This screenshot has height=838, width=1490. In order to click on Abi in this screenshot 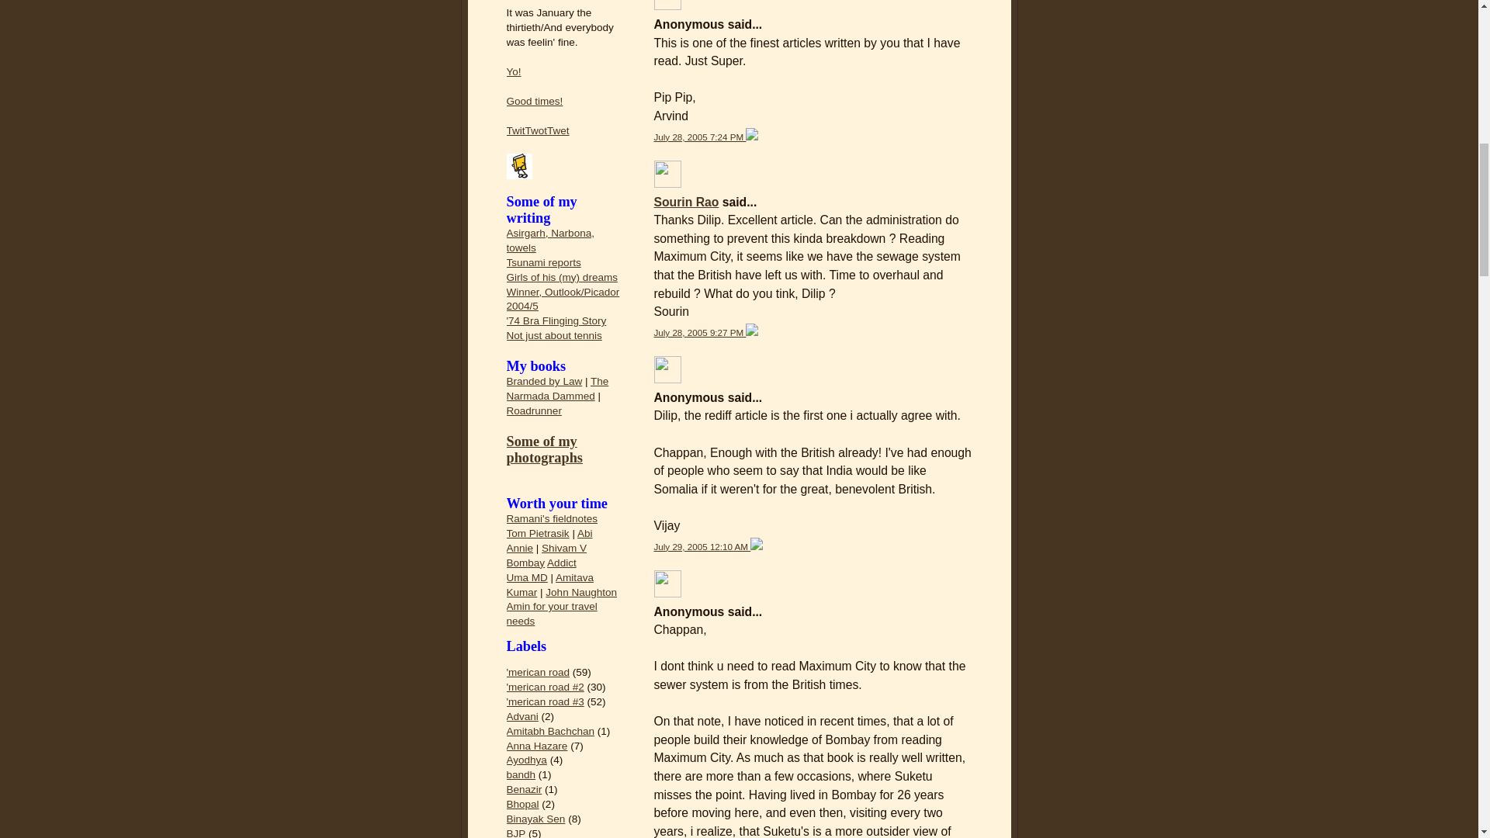, I will do `click(585, 534)`.